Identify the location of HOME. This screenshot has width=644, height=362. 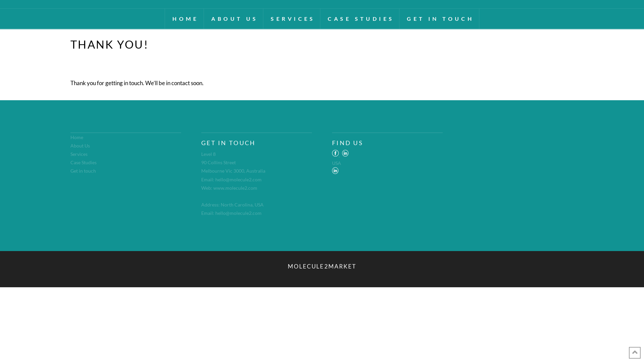
(184, 19).